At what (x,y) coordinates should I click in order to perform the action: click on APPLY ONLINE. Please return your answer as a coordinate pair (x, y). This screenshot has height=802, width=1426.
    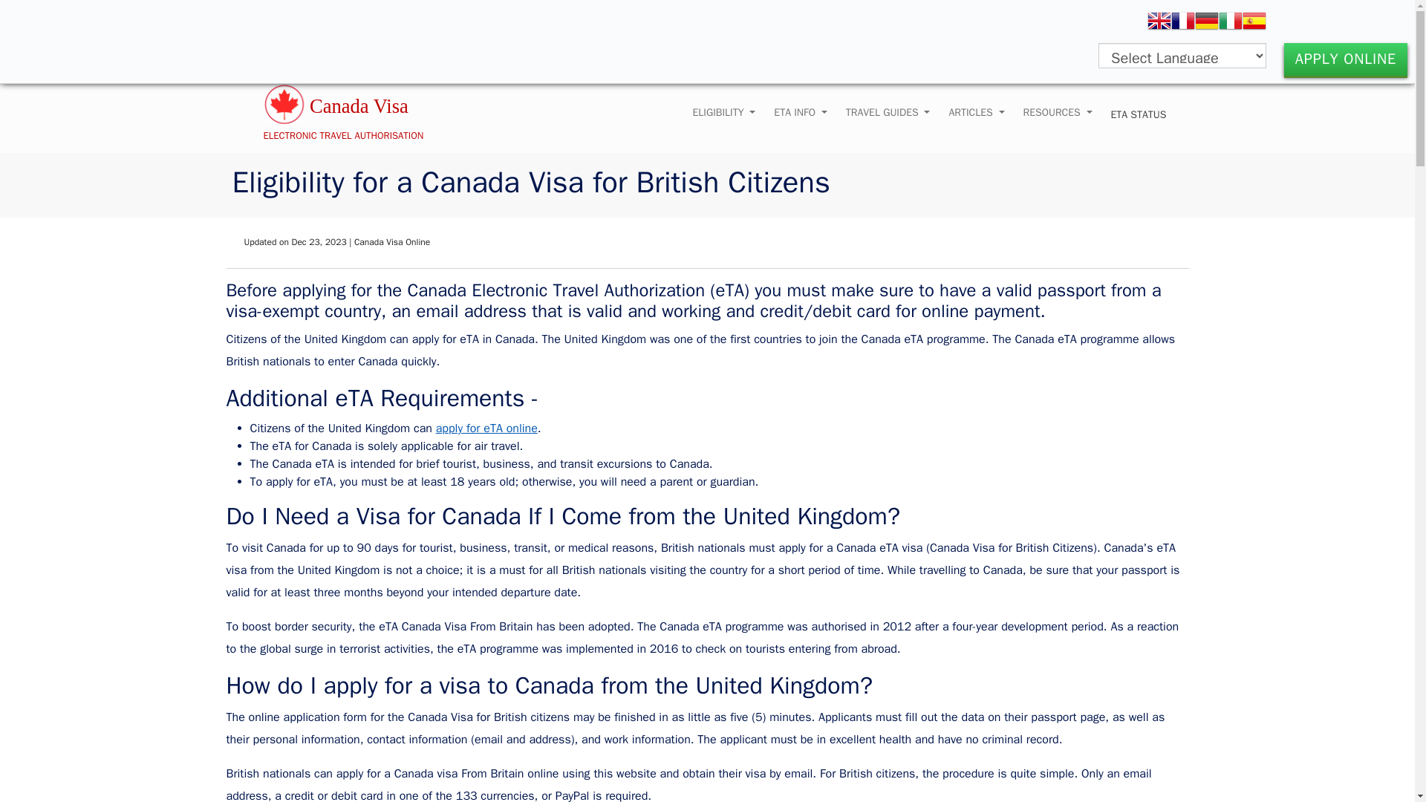
    Looking at the image, I should click on (1346, 59).